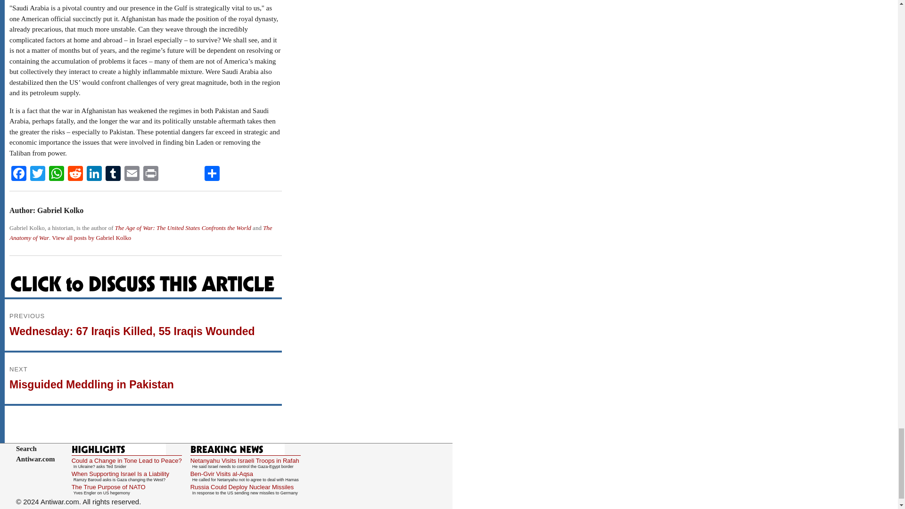  I want to click on The Age of War: The United States Confronts the World, so click(183, 228).